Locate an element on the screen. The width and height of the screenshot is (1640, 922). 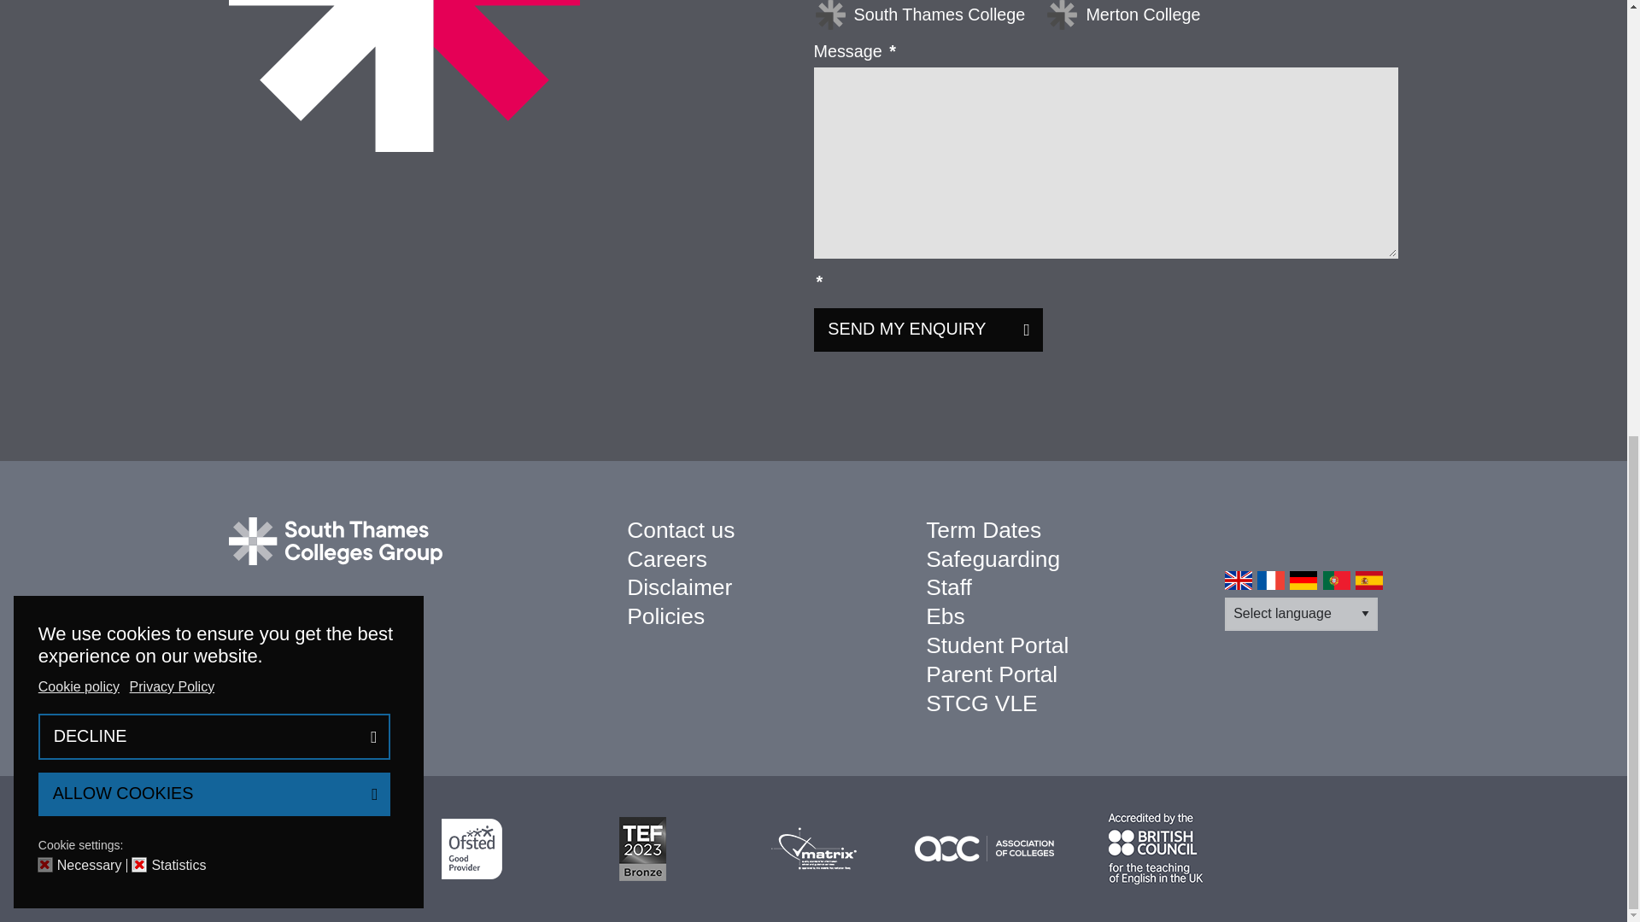
Statistics is located at coordinates (181, 41).